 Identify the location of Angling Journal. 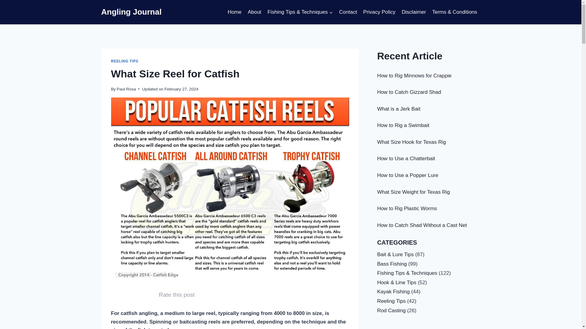
(131, 12).